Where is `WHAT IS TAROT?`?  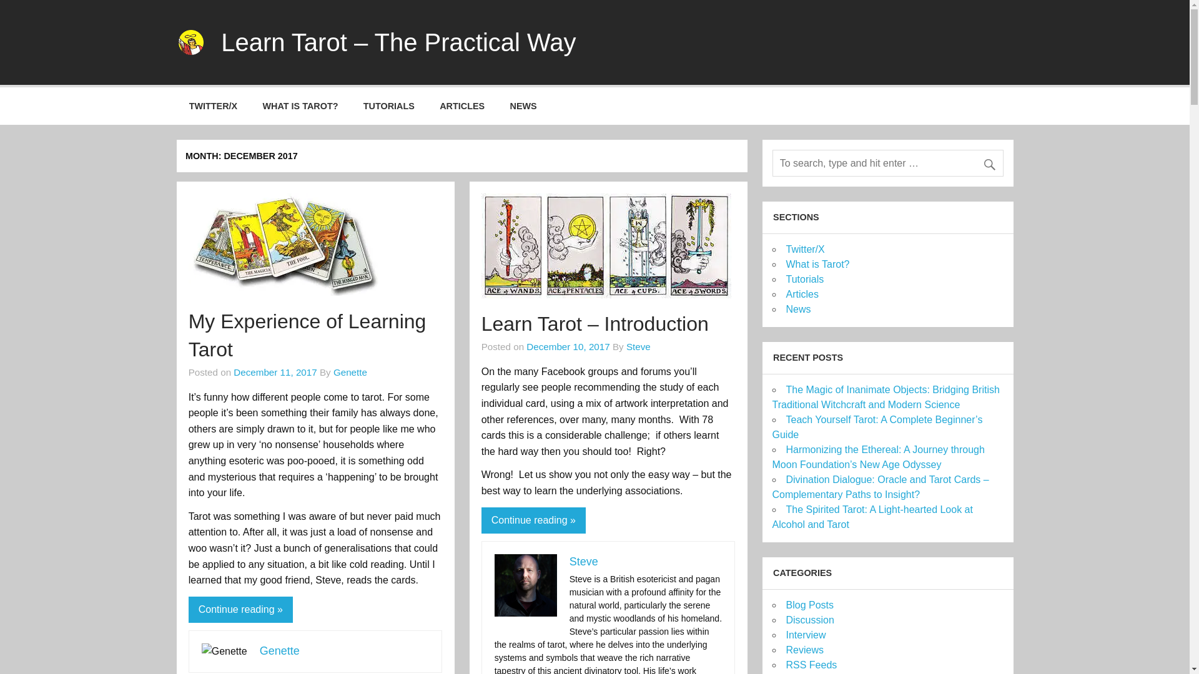 WHAT IS TAROT? is located at coordinates (300, 106).